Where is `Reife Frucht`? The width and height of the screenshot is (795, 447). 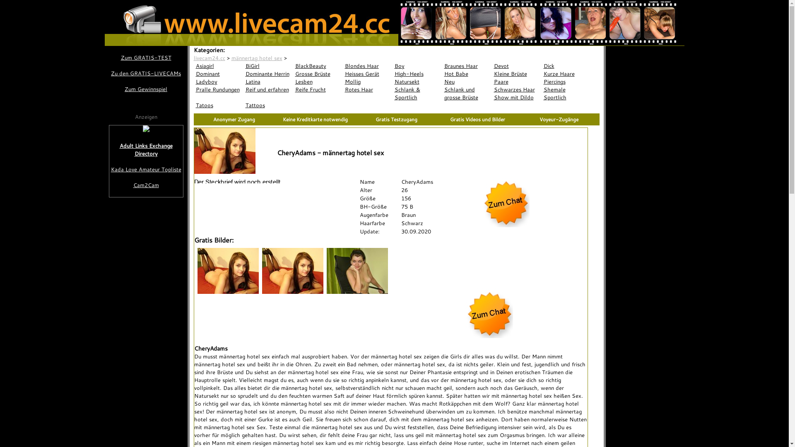
Reife Frucht is located at coordinates (318, 89).